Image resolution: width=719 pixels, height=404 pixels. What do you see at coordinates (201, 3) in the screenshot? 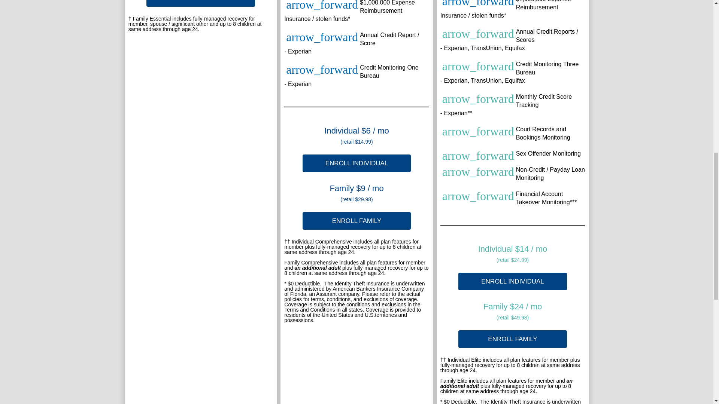
I see `ENROLL FAMILY` at bounding box center [201, 3].